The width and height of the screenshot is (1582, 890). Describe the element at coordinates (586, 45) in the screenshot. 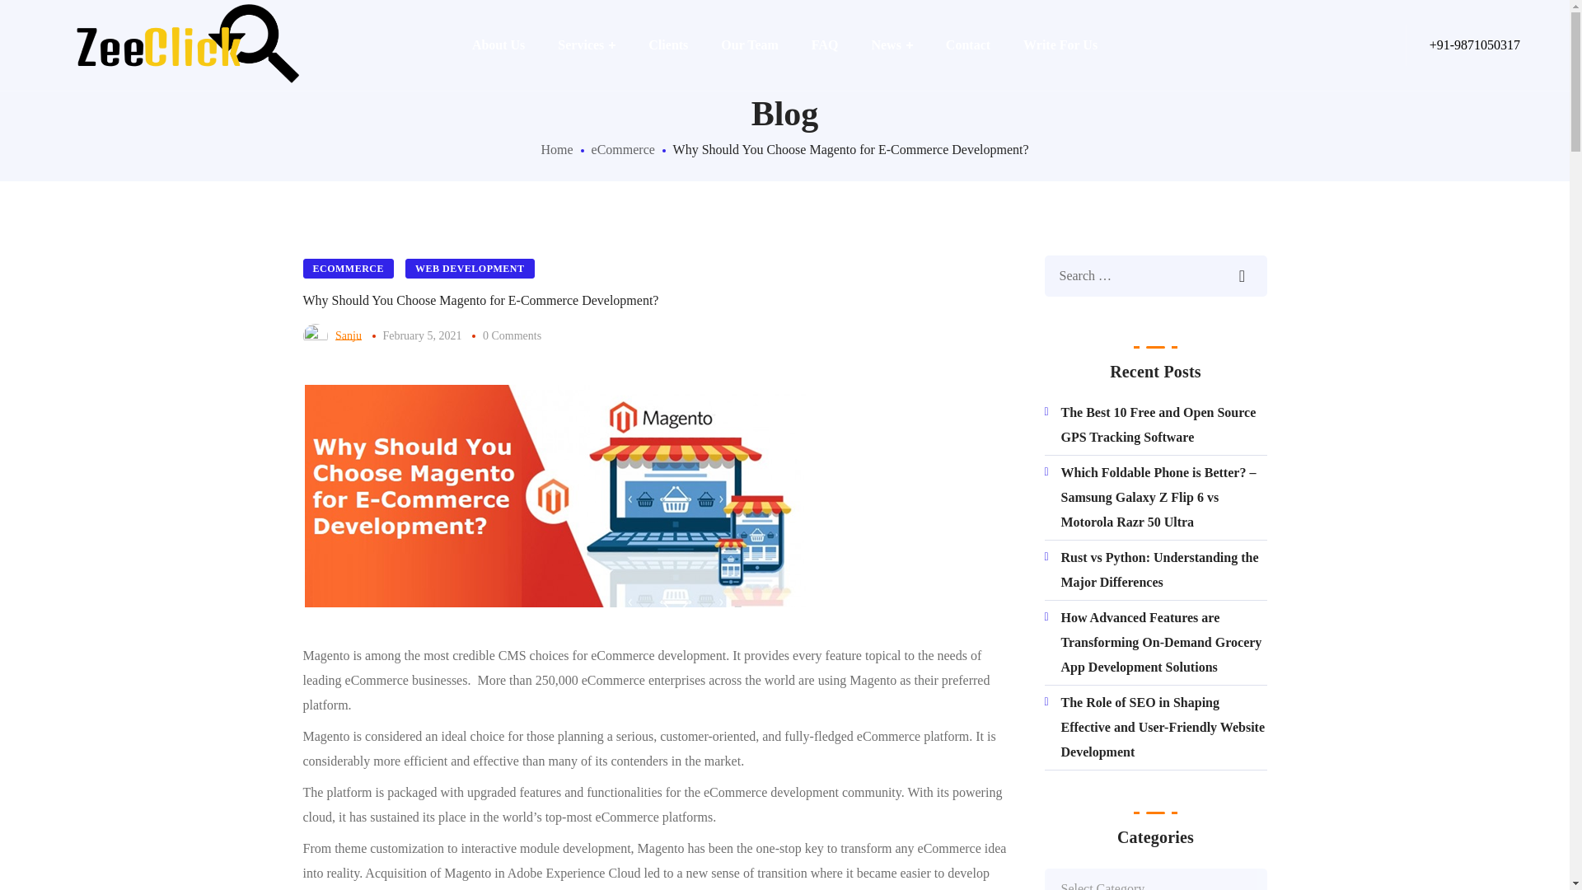

I see `Services` at that location.